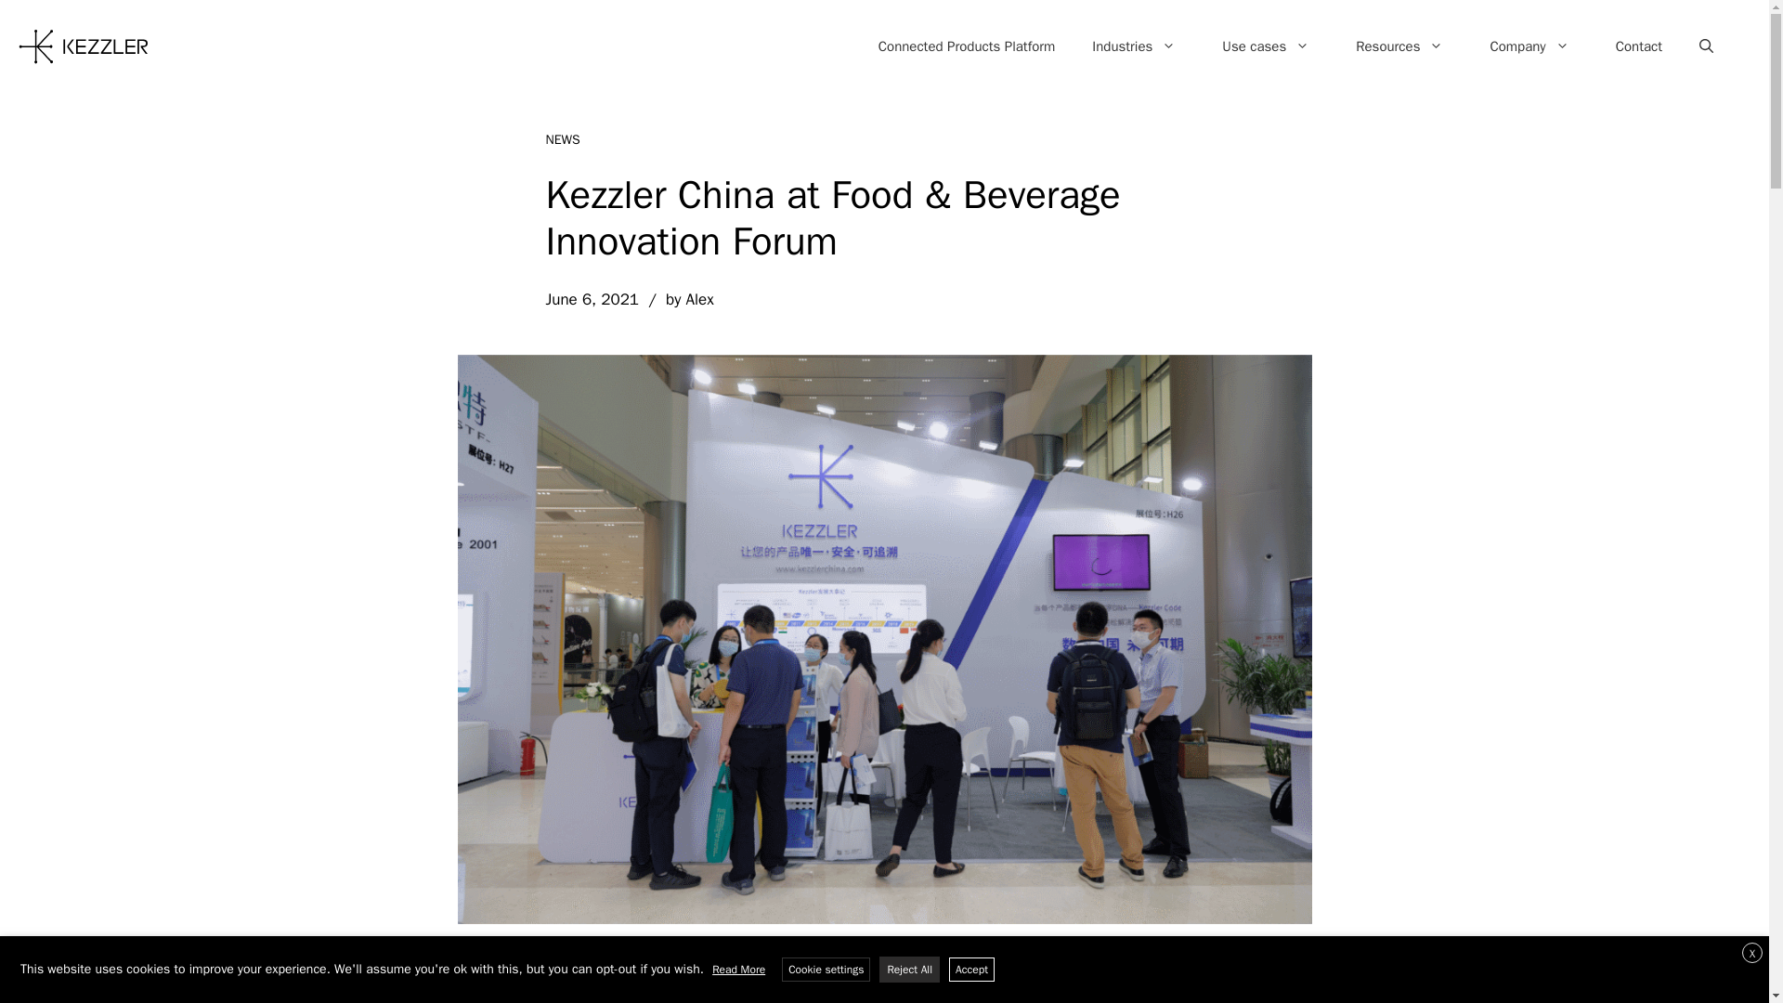  What do you see at coordinates (1266, 46) in the screenshot?
I see `Use cases` at bounding box center [1266, 46].